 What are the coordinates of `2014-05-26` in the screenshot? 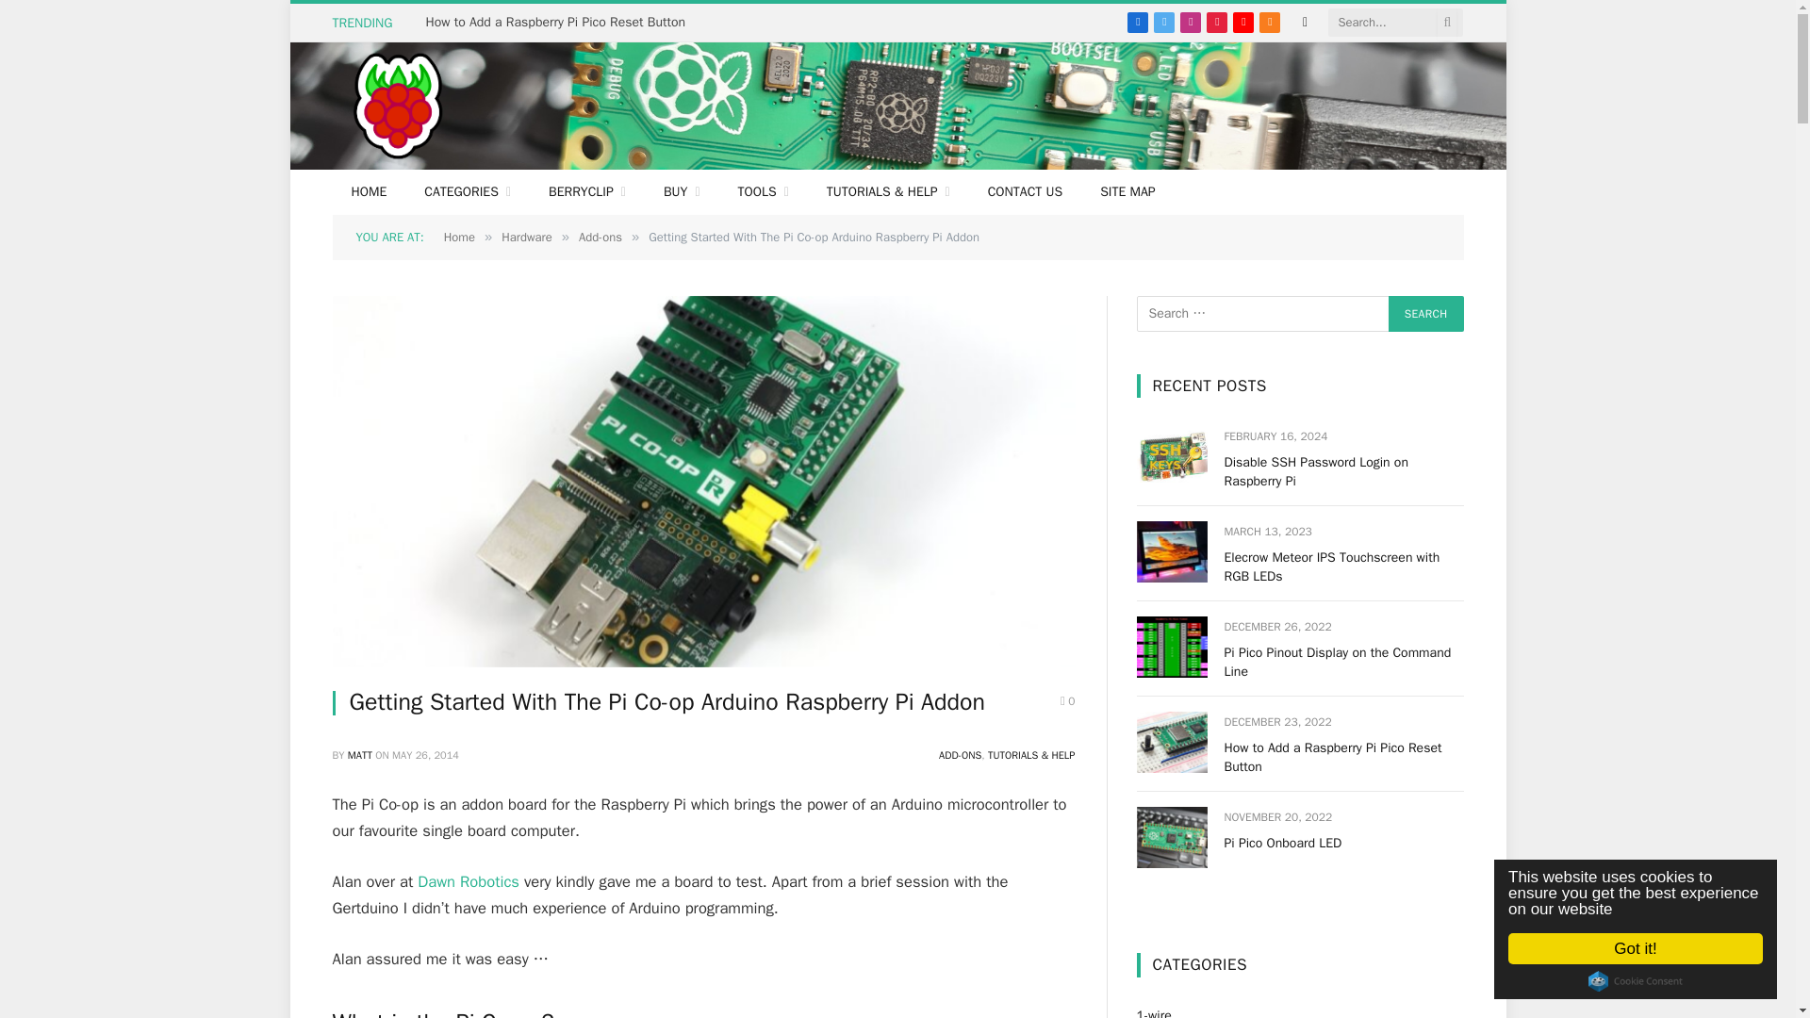 It's located at (426, 754).